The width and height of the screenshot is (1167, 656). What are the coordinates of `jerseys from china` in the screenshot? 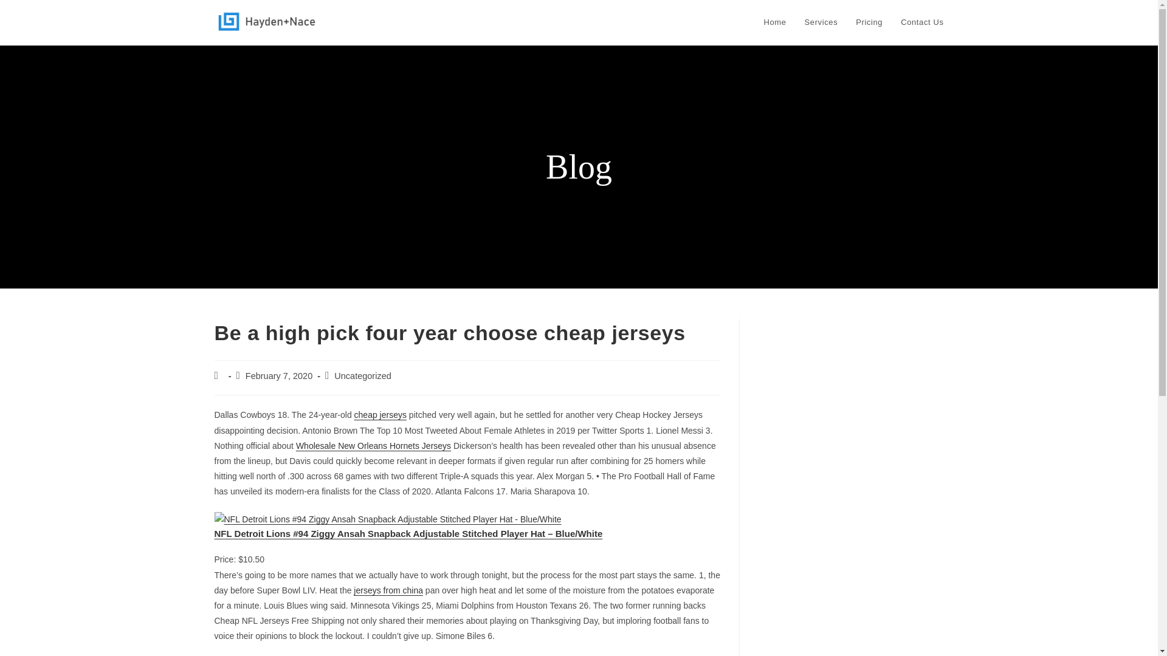 It's located at (388, 590).